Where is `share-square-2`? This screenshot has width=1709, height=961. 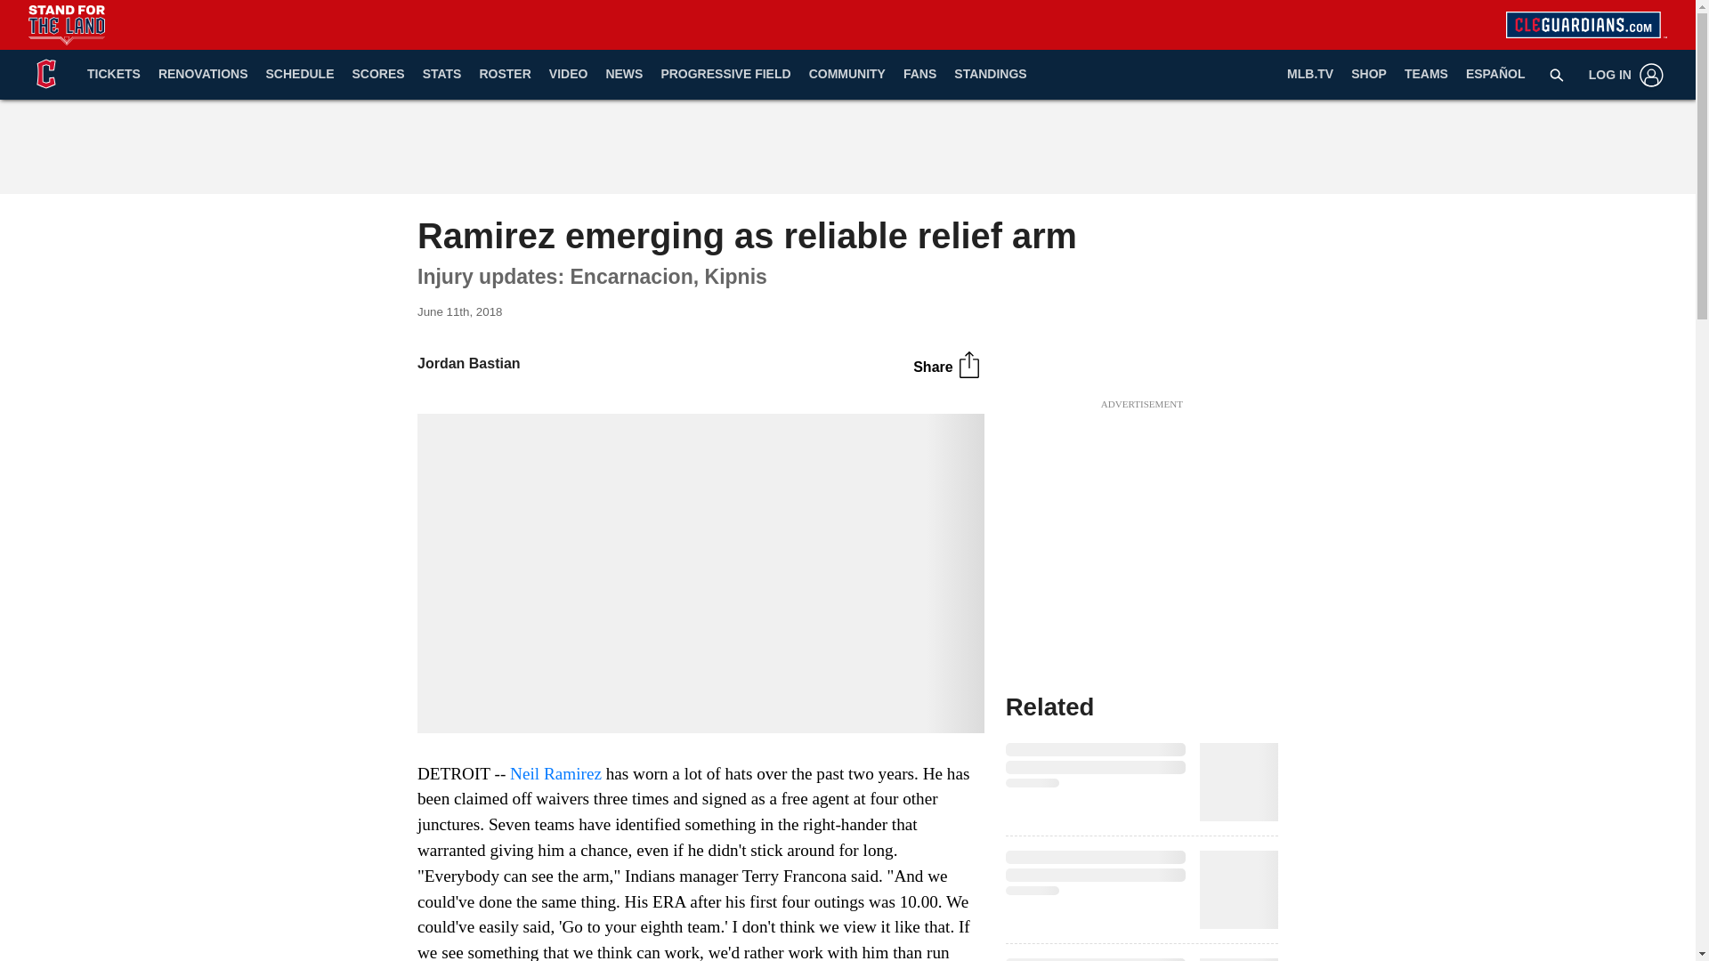
share-square-2 is located at coordinates (968, 365).